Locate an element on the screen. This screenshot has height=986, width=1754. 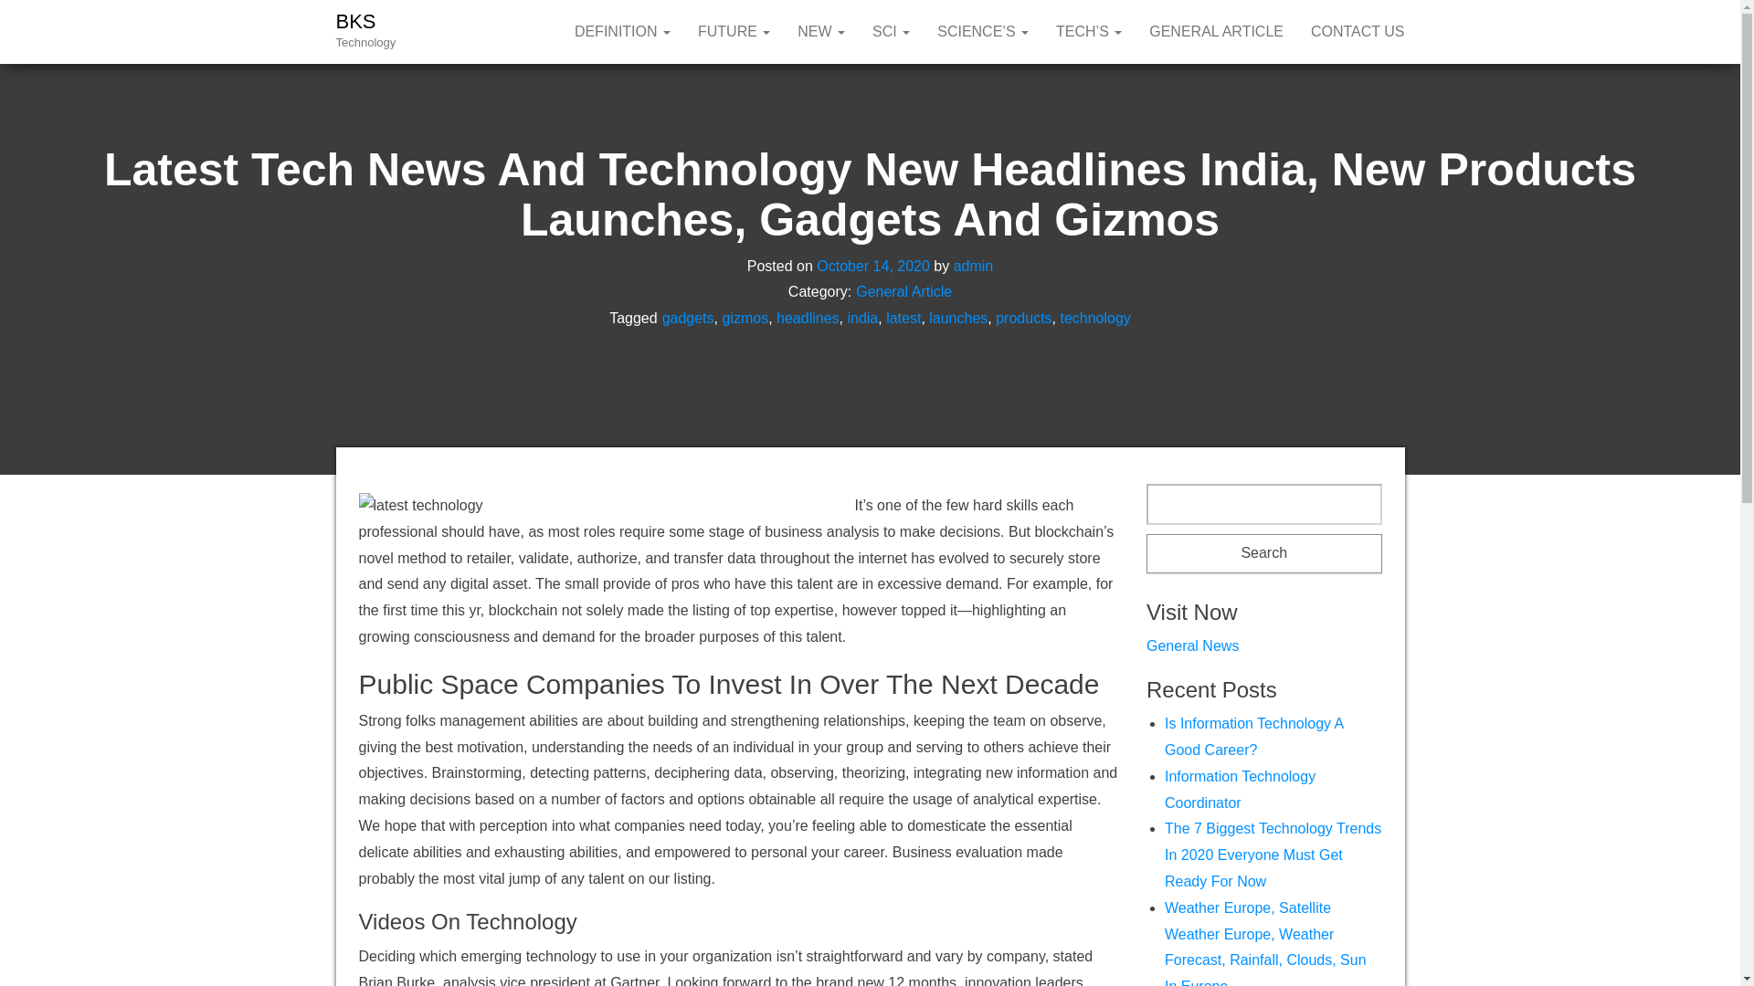
latest is located at coordinates (903, 318).